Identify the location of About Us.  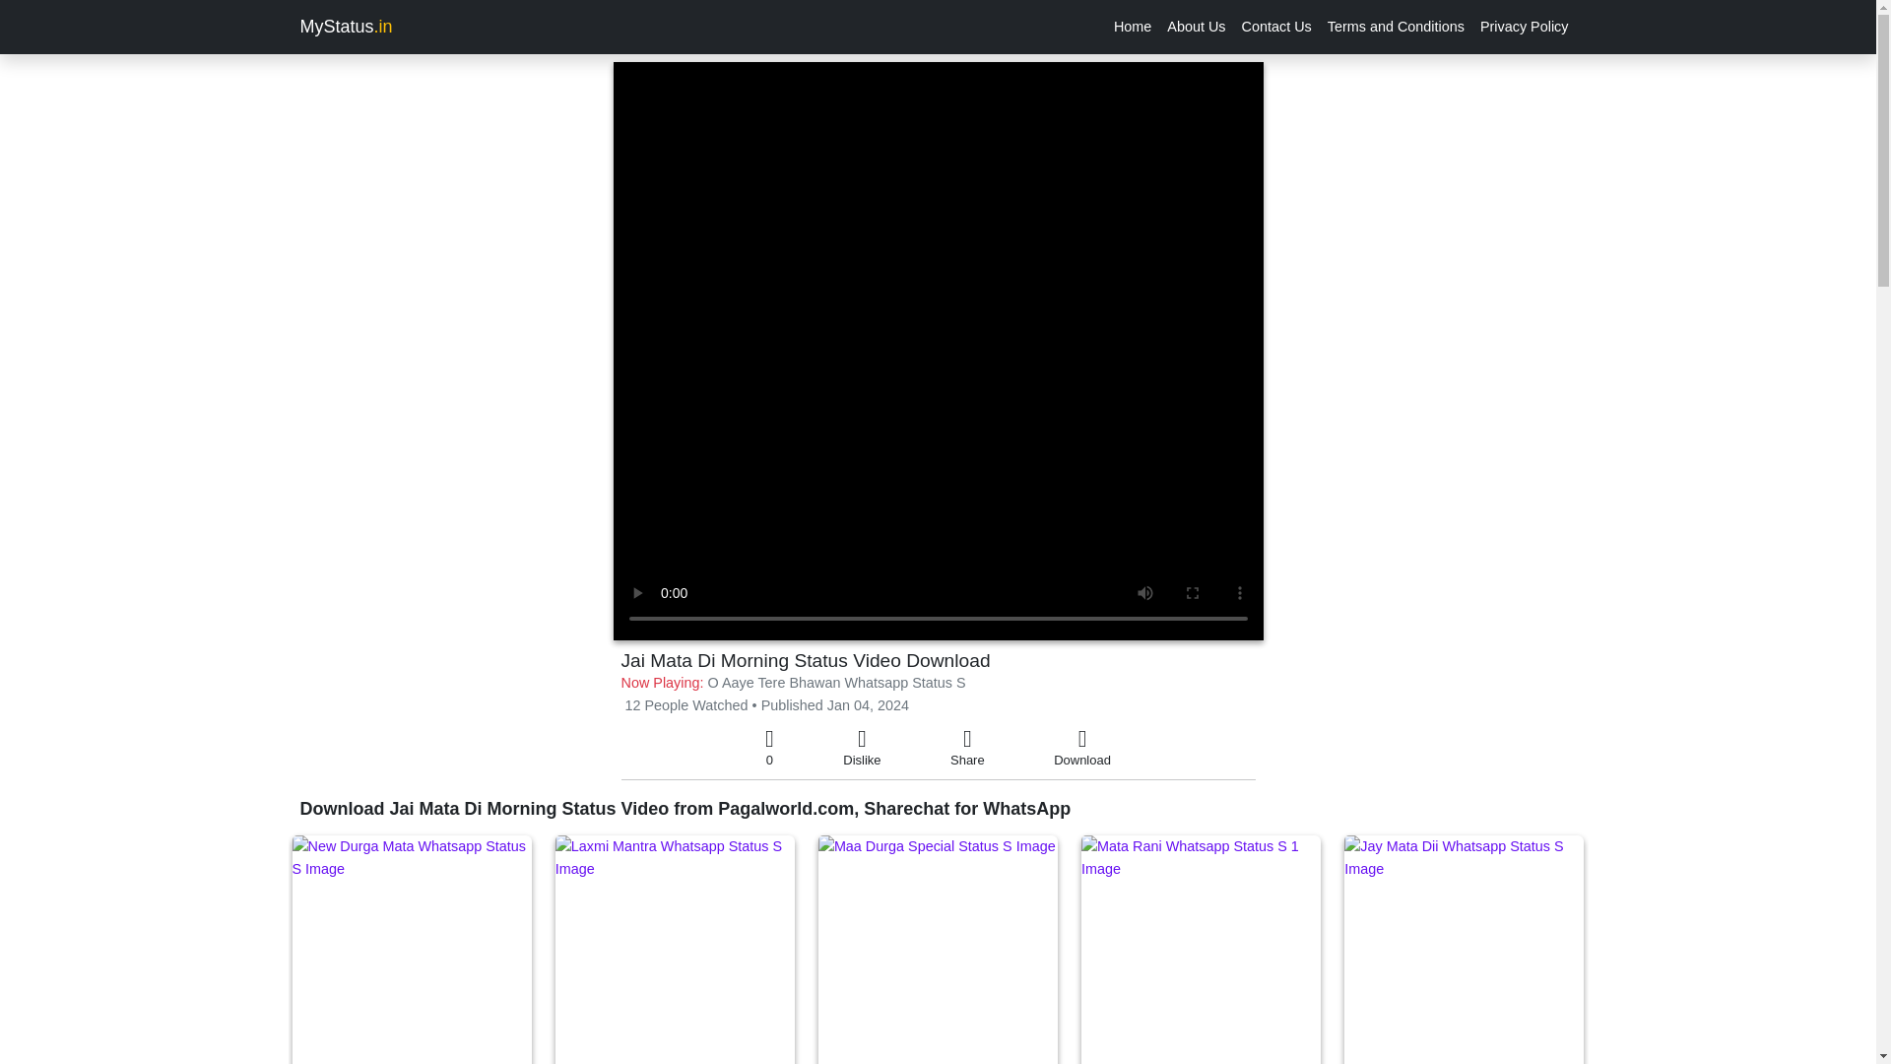
(1196, 27).